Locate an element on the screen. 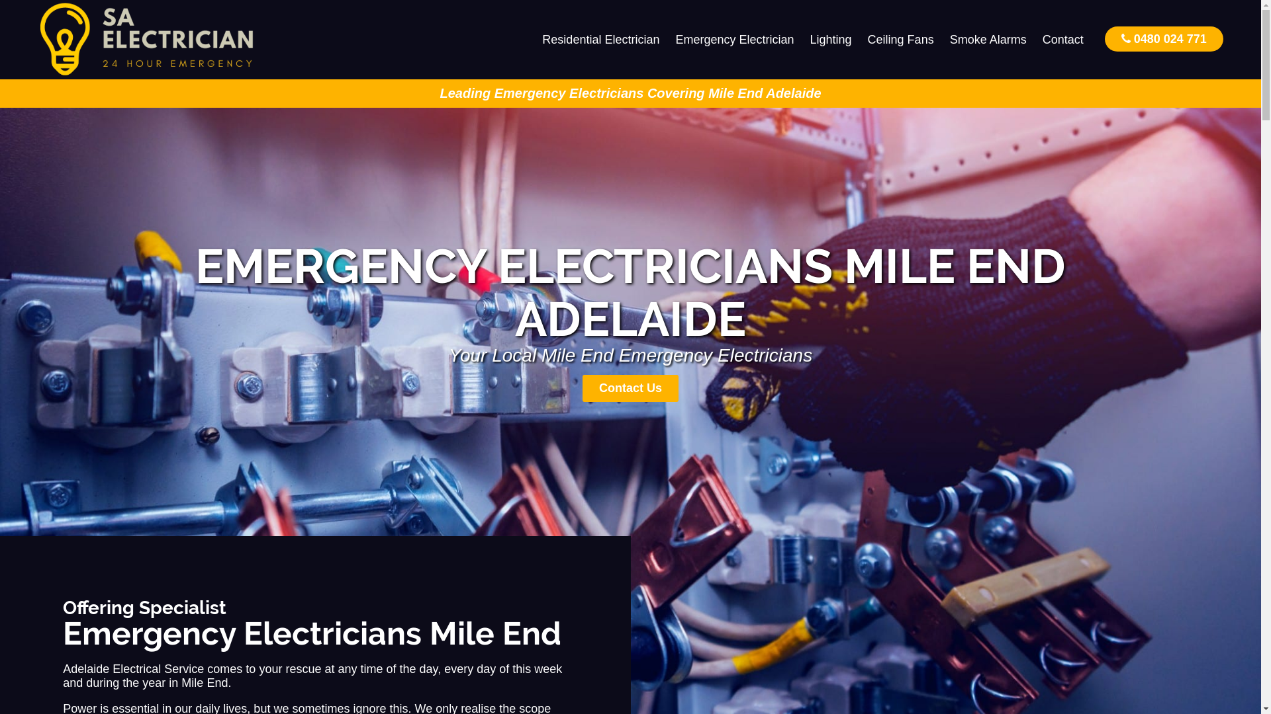 This screenshot has height=714, width=1271. Contact is located at coordinates (1063, 40).